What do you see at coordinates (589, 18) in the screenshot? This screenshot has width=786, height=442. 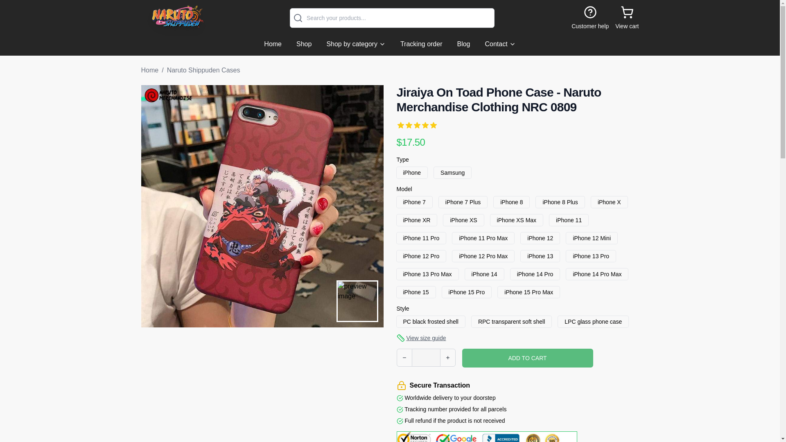 I see `customer help` at bounding box center [589, 18].